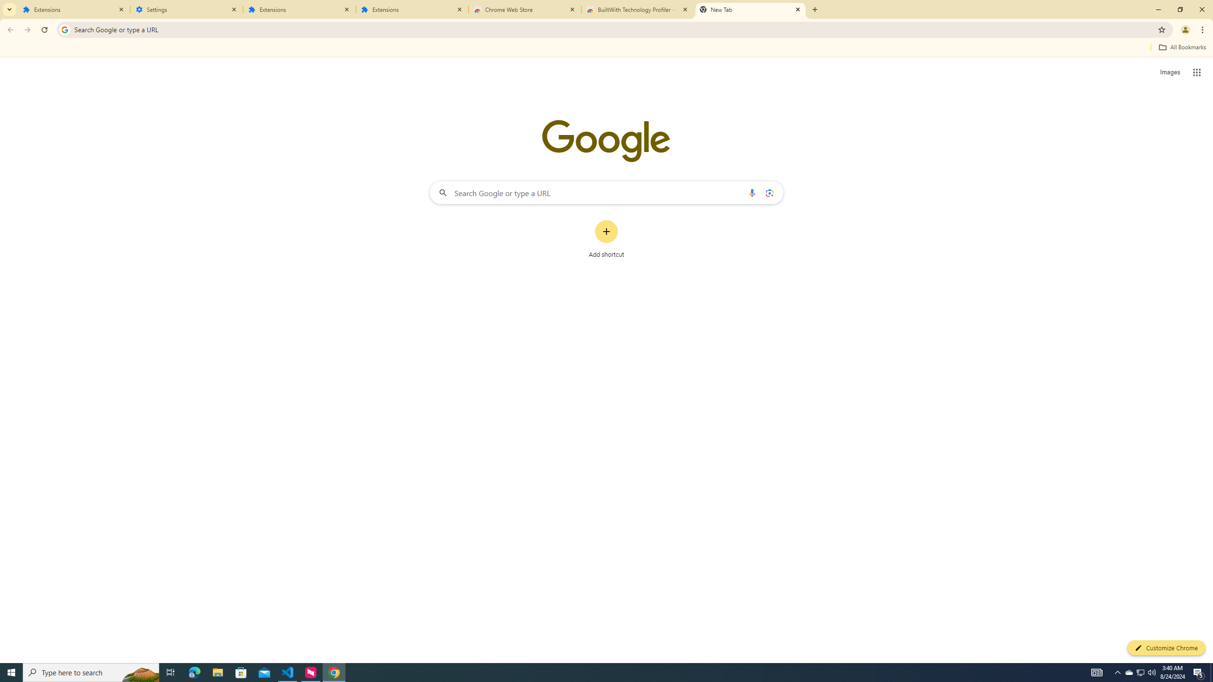 The height and width of the screenshot is (682, 1213). I want to click on Search by image, so click(769, 192).